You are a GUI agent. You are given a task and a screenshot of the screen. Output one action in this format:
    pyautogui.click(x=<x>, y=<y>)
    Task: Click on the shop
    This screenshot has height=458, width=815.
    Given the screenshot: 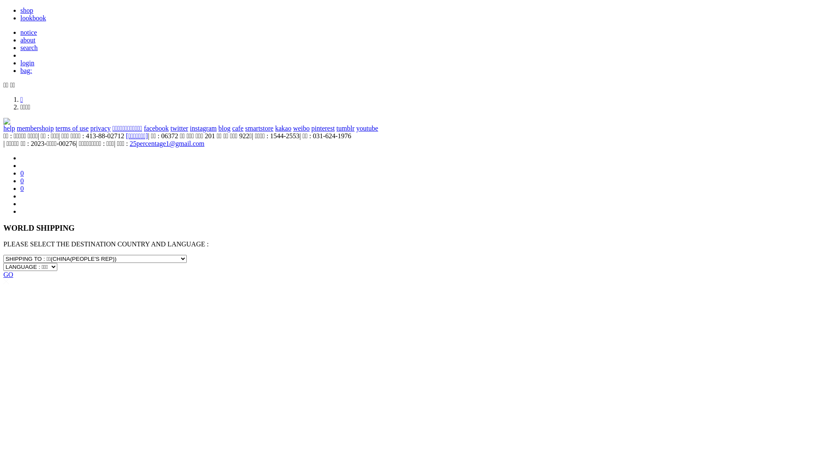 What is the action you would take?
    pyautogui.click(x=27, y=10)
    